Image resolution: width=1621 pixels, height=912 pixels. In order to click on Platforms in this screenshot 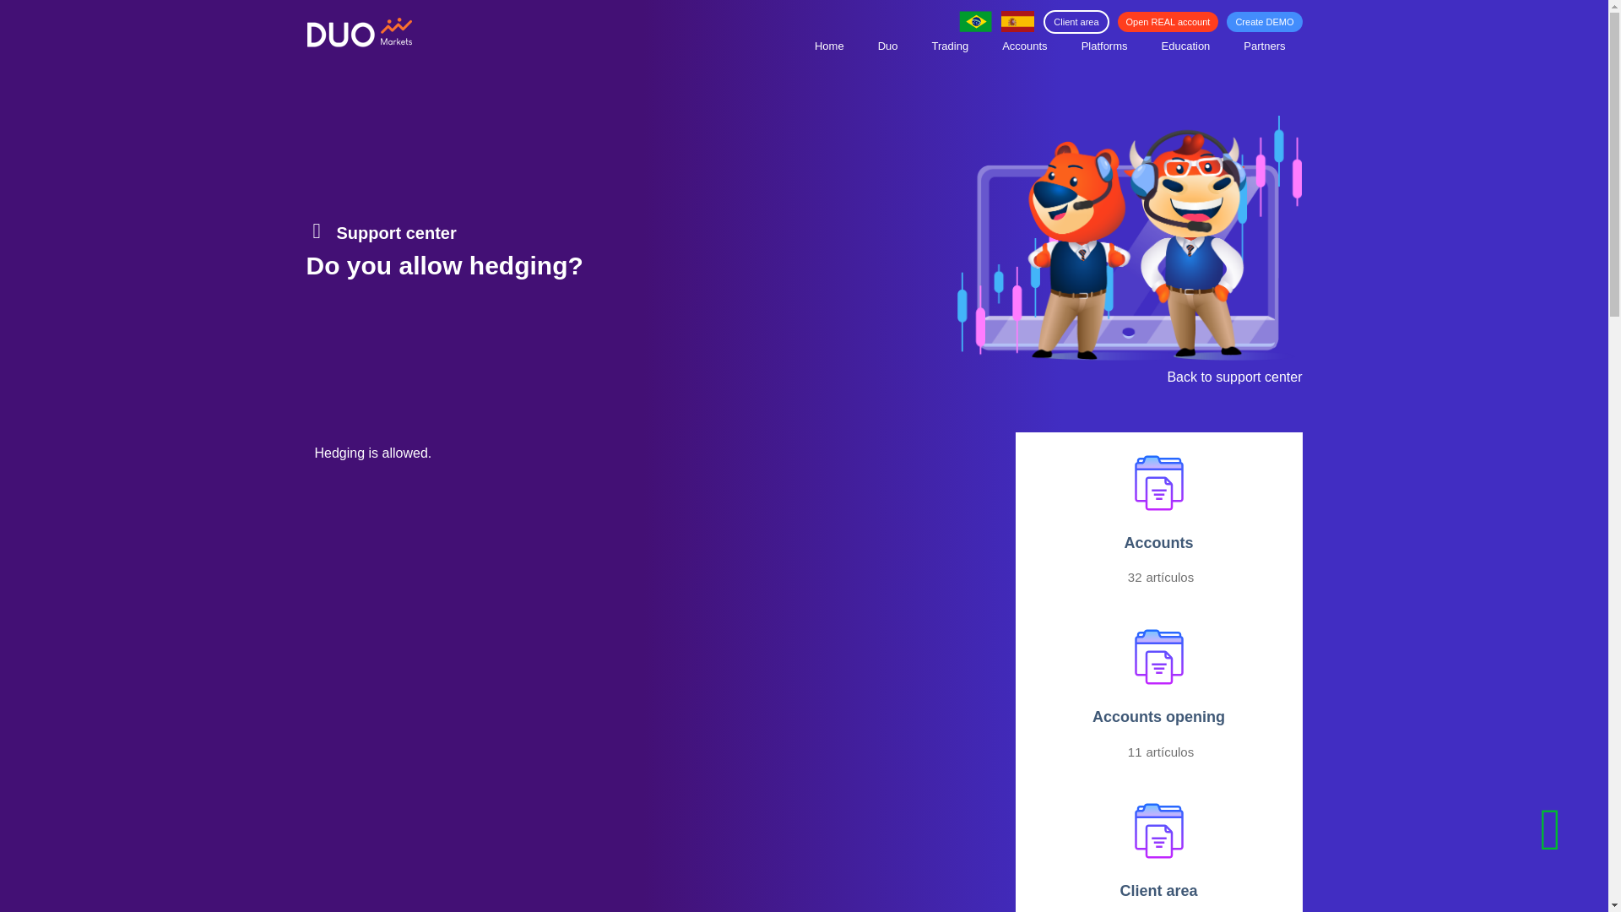, I will do `click(1104, 46)`.